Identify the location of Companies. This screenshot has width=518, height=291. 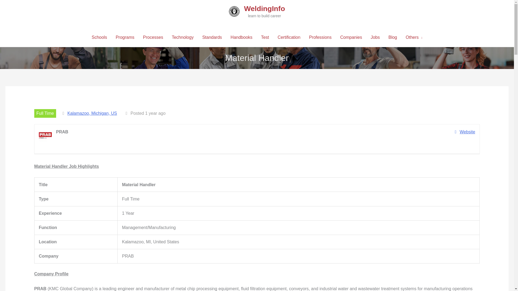
(351, 37).